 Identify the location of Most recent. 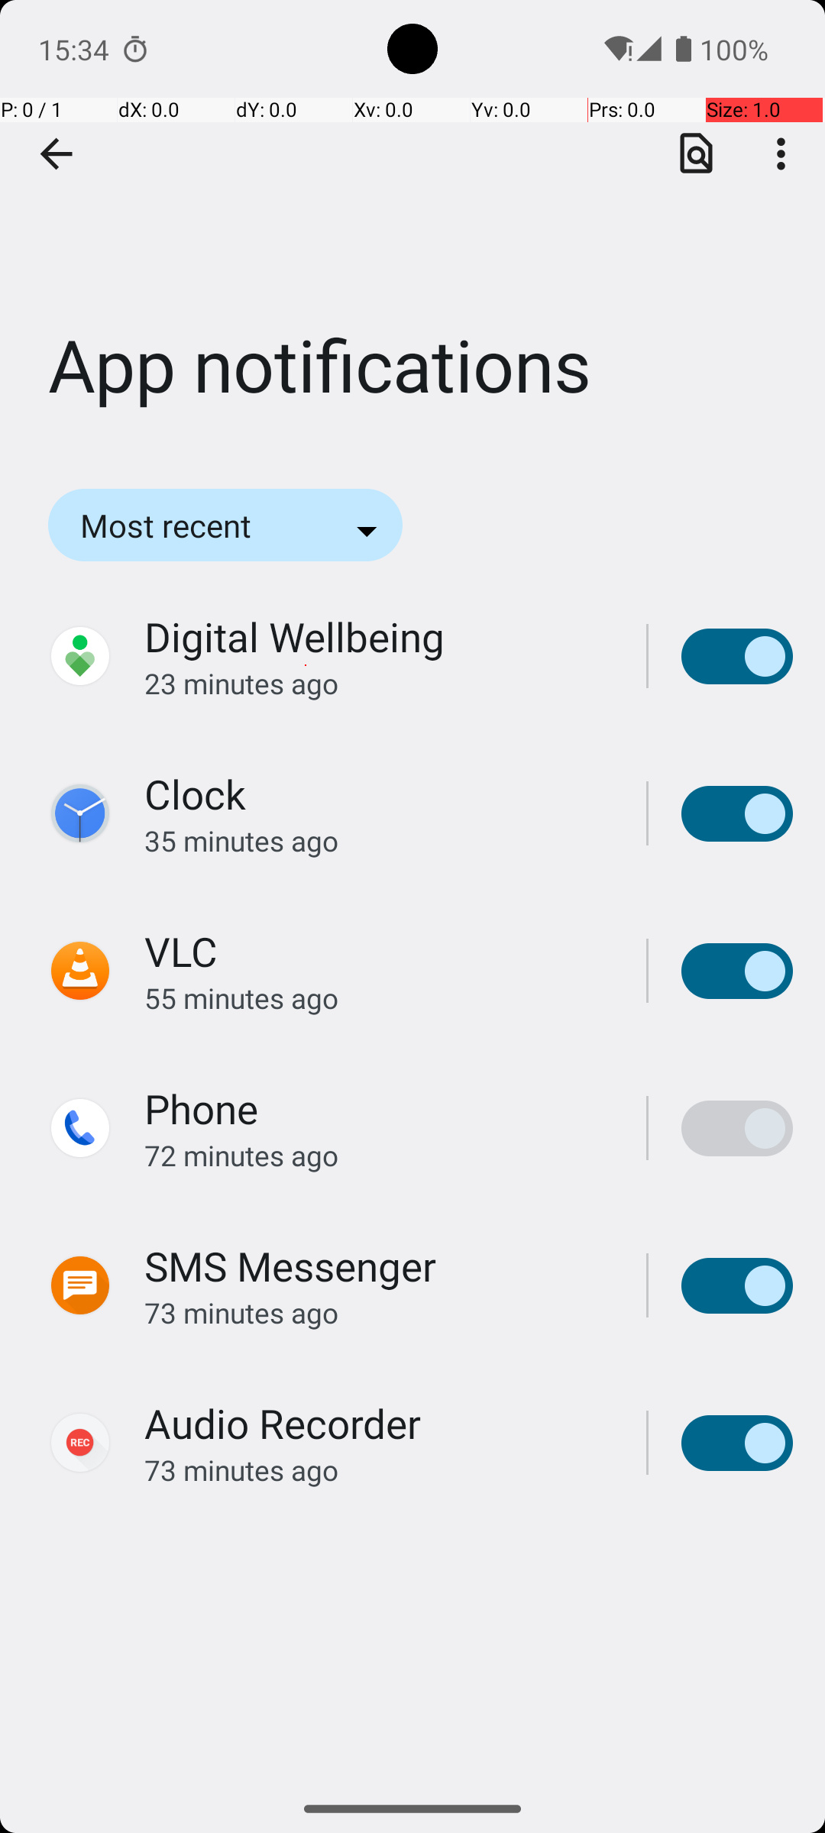
(186, 525).